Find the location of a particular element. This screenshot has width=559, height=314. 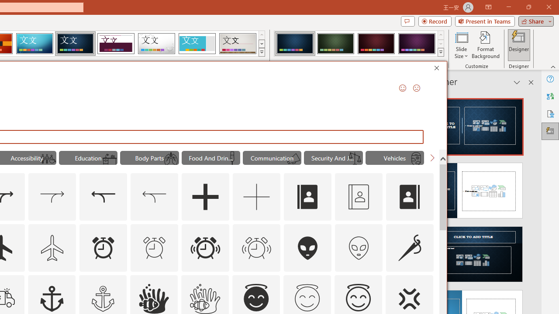

Damask Variant 1 is located at coordinates (294, 44).